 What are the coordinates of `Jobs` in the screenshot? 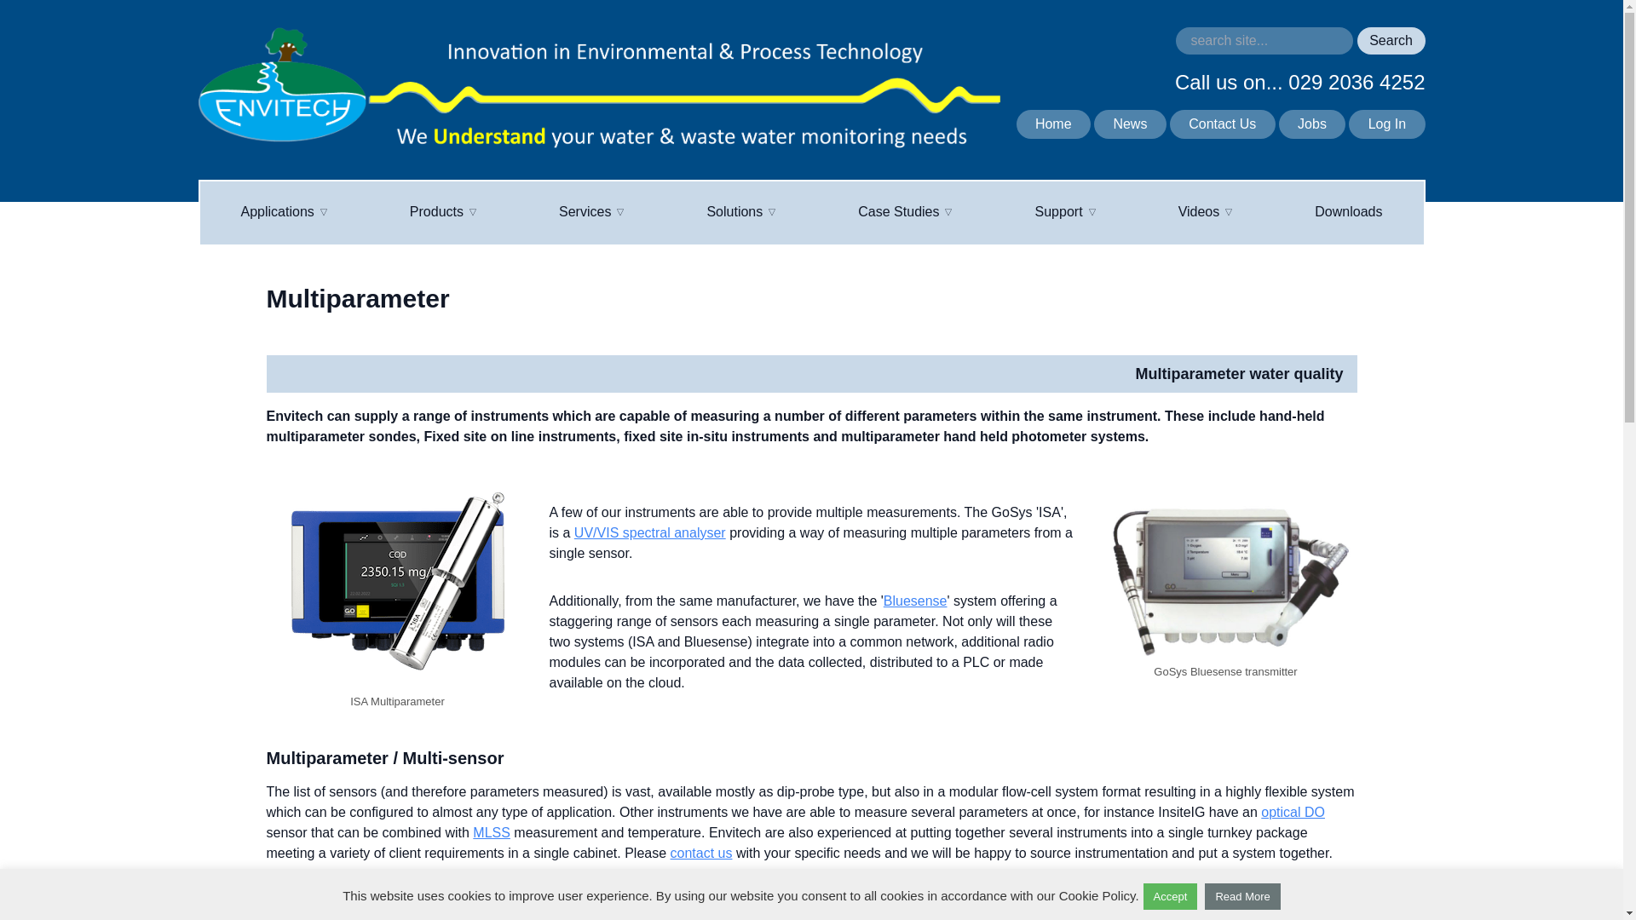 It's located at (1312, 124).